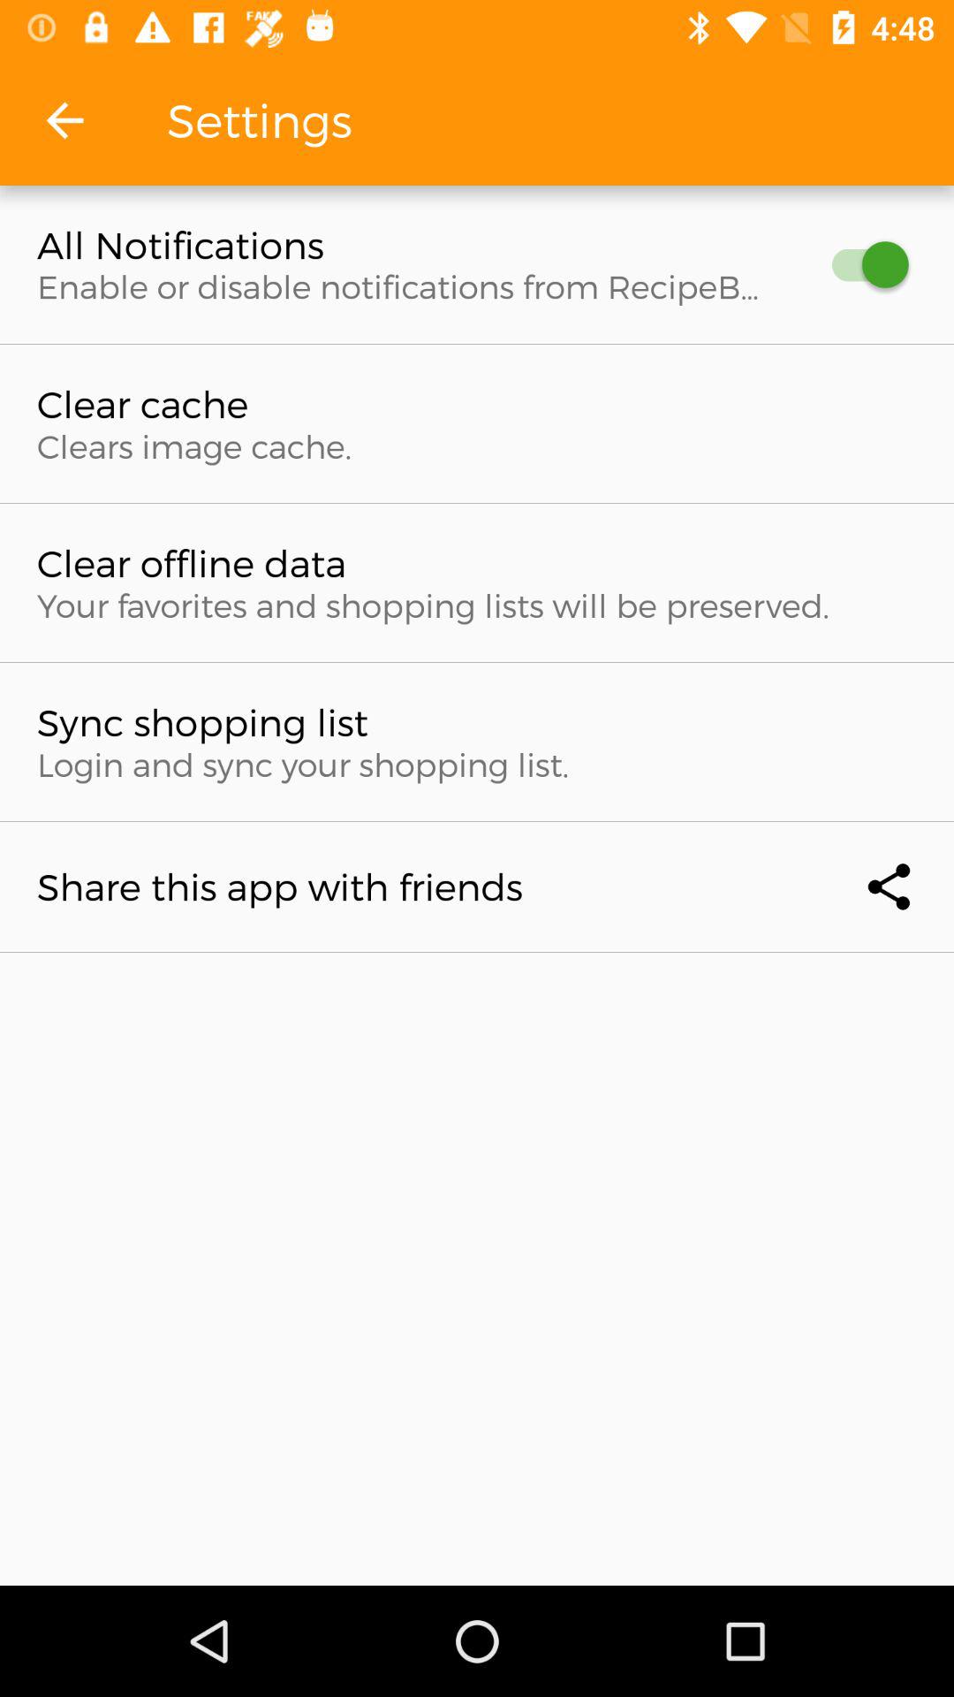 This screenshot has height=1697, width=954. What do you see at coordinates (477, 887) in the screenshot?
I see `scroll until the share this app` at bounding box center [477, 887].